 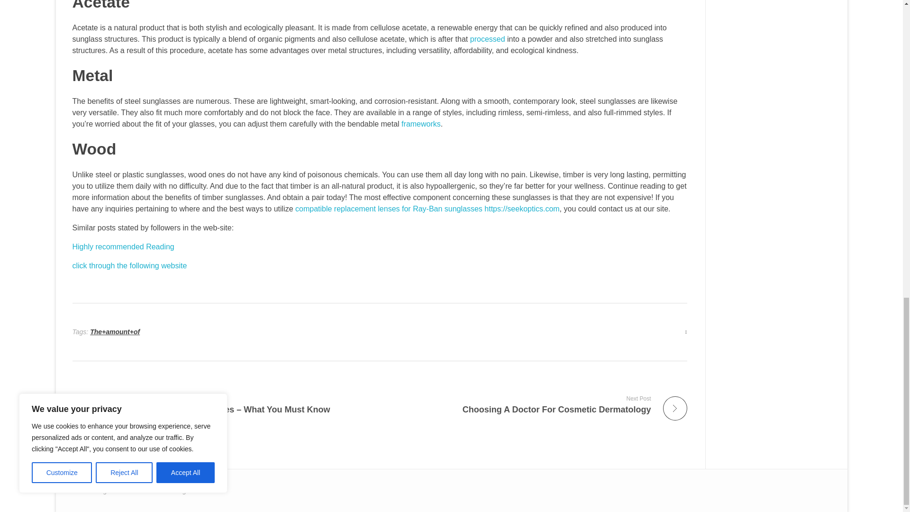 What do you see at coordinates (129, 265) in the screenshot?
I see `click through the following website` at bounding box center [129, 265].